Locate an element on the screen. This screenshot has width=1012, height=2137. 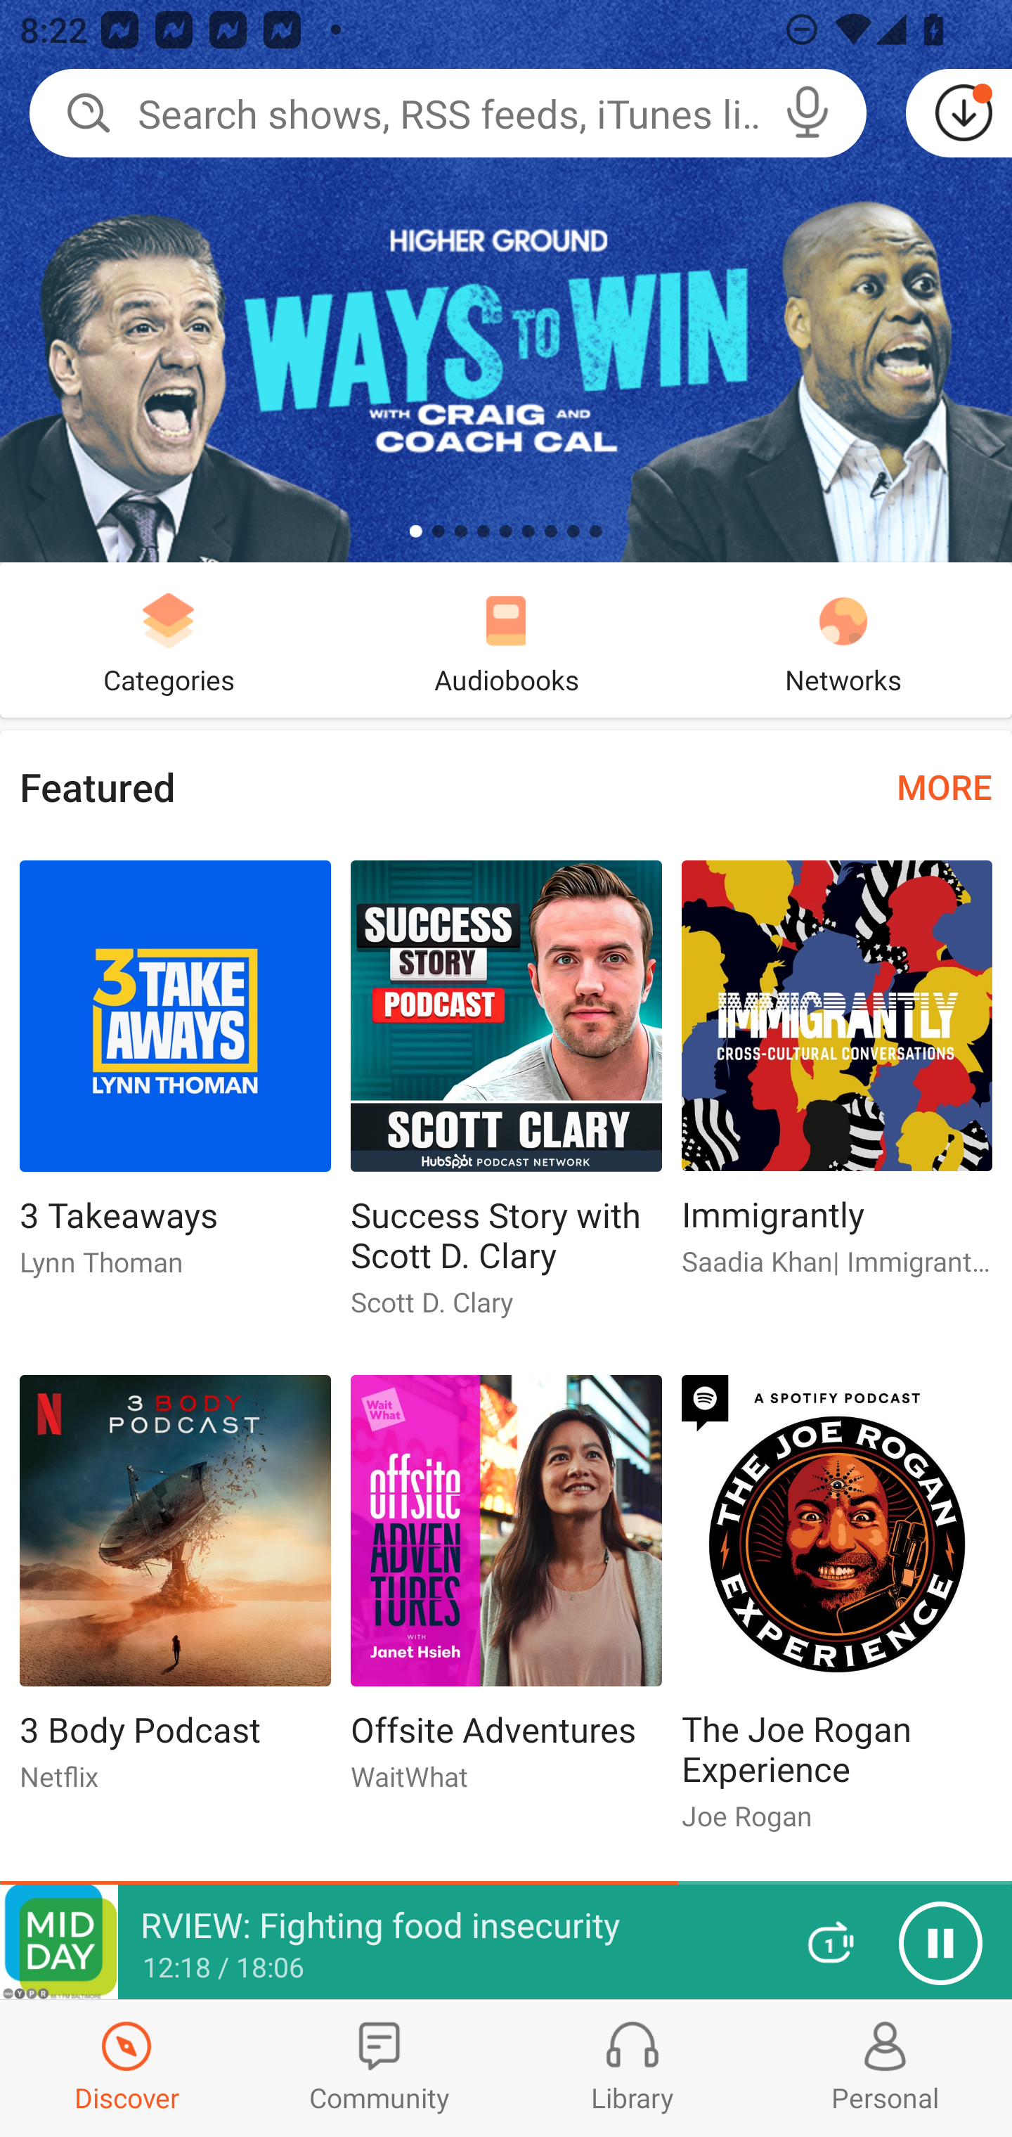
3 Body Podcast 3 Body Podcast Netflix is located at coordinates (174, 1594).